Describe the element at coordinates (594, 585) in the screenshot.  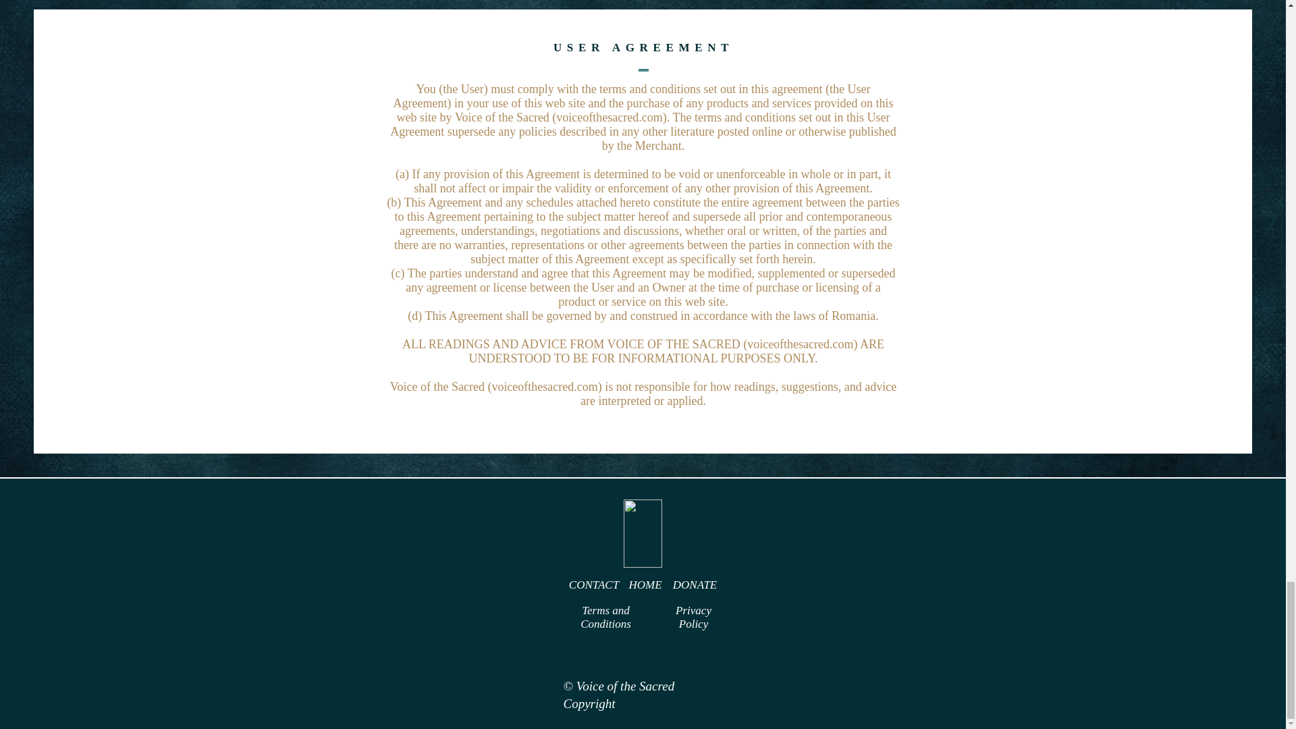
I see `CONTACT` at that location.